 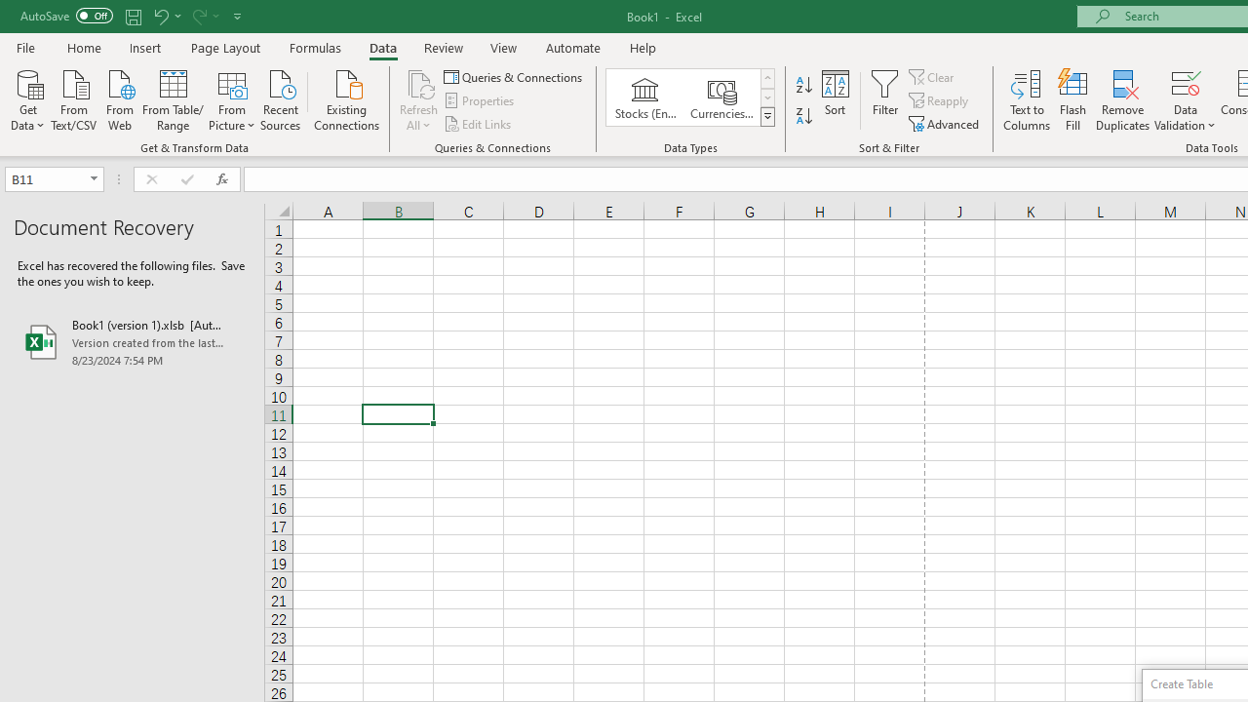 What do you see at coordinates (480, 101) in the screenshot?
I see `Properties` at bounding box center [480, 101].